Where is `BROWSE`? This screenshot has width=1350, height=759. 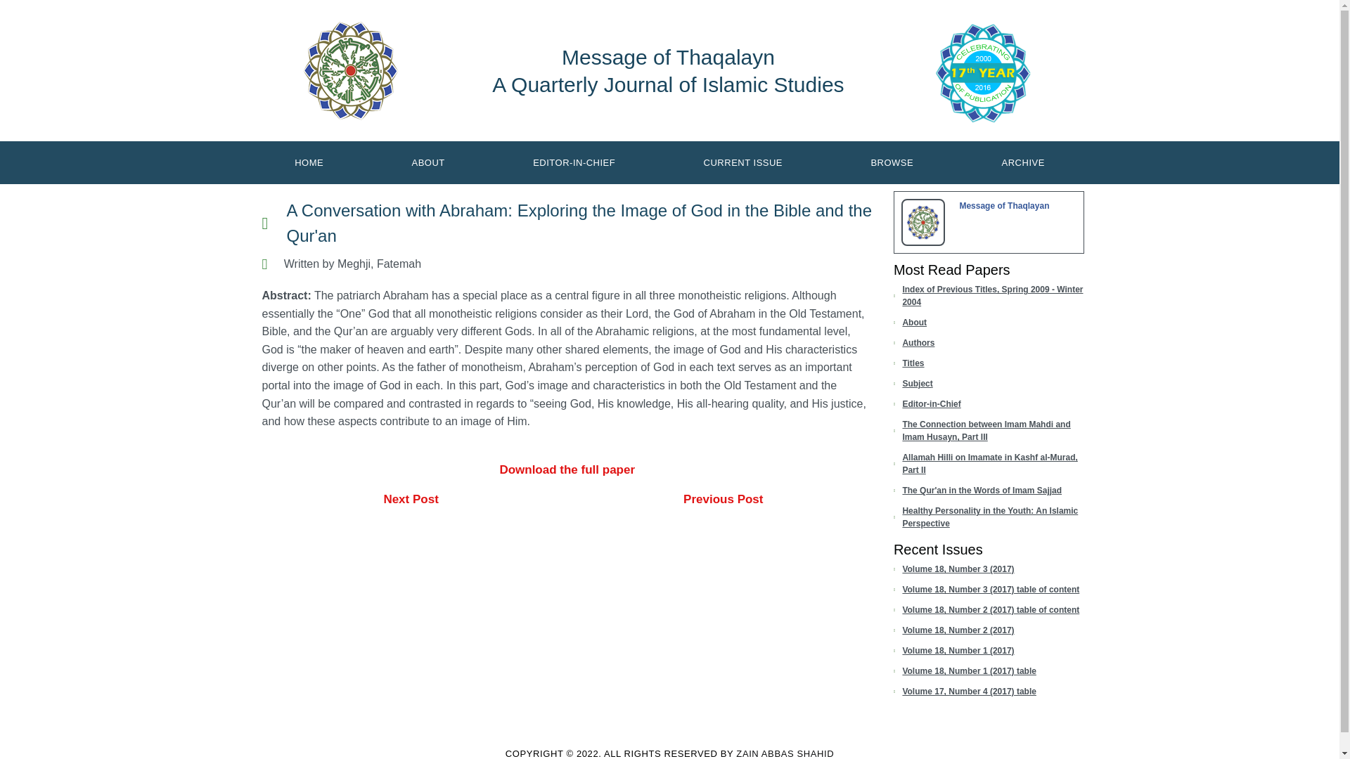
BROWSE is located at coordinates (892, 162).